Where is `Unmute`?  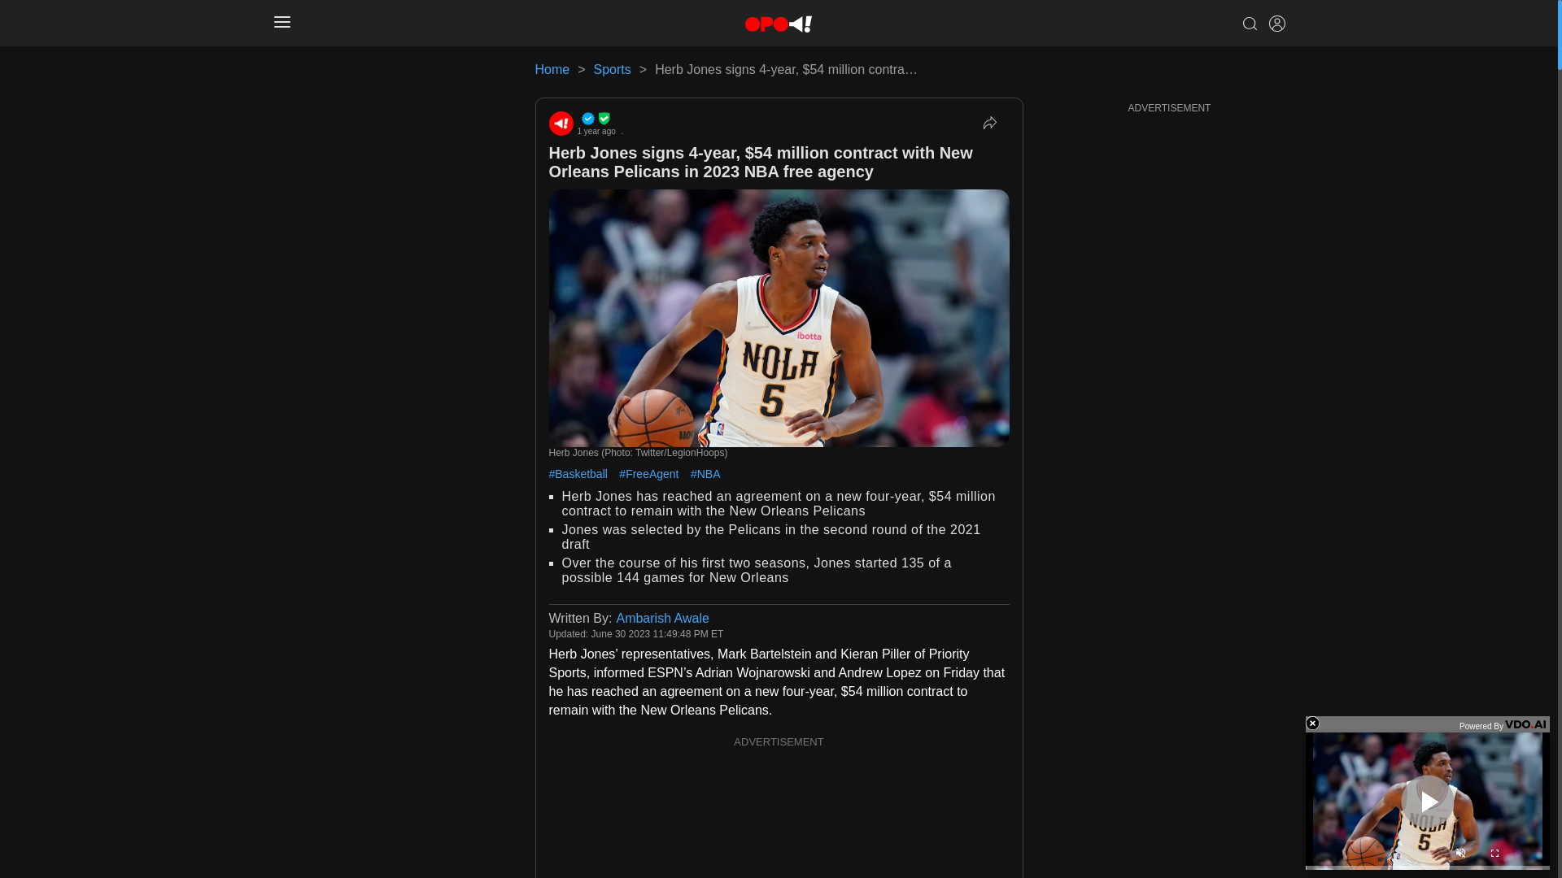
Unmute is located at coordinates (1459, 855).